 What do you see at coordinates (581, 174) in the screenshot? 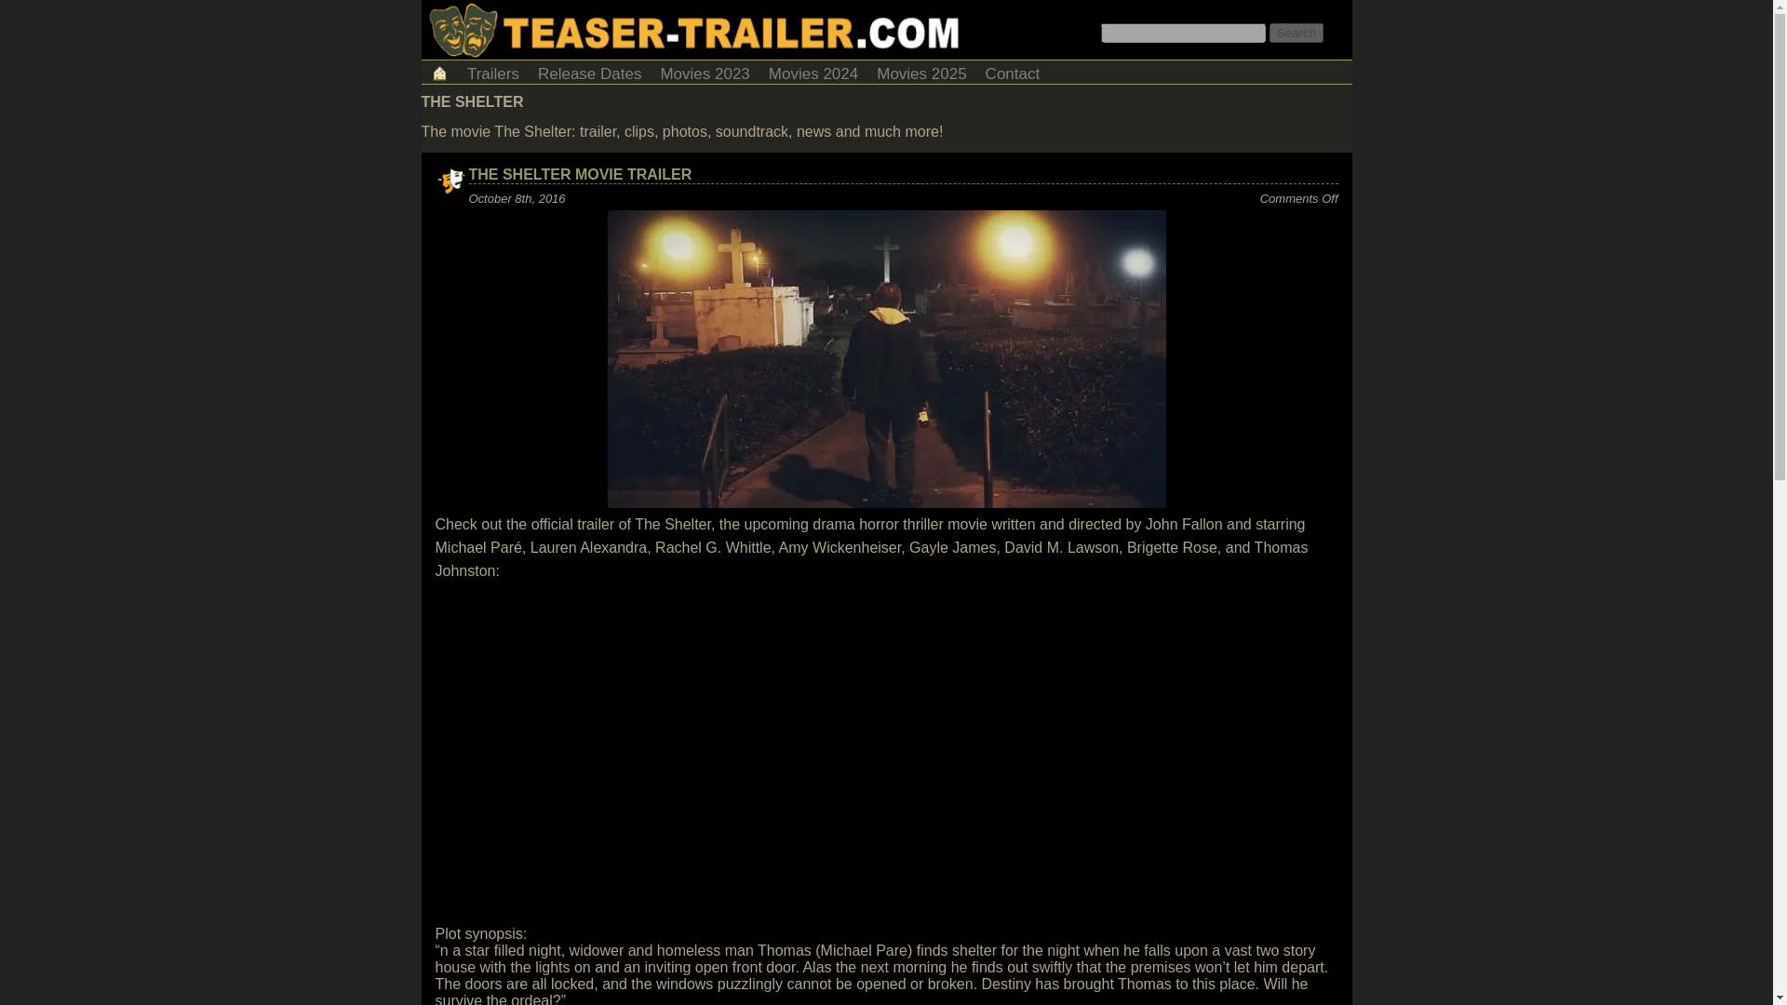
I see `THE SHELTER MOVIE TRAILER` at bounding box center [581, 174].